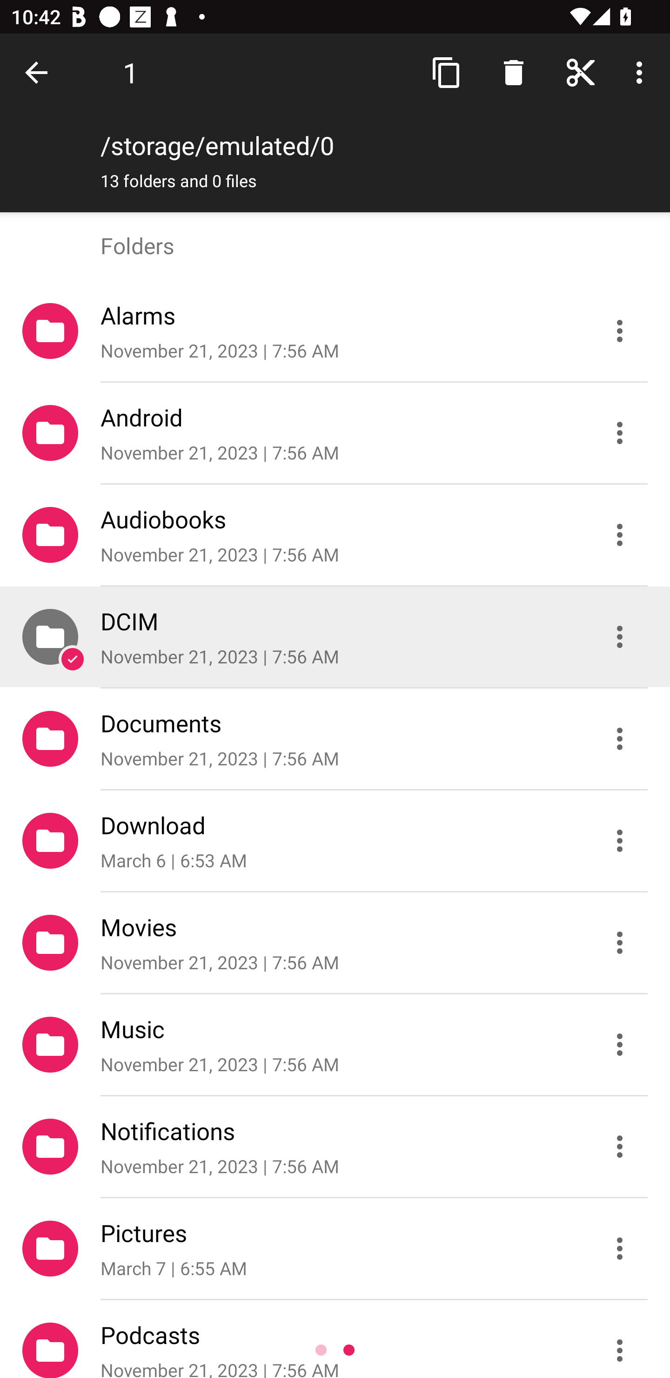 The height and width of the screenshot is (1378, 670). What do you see at coordinates (581, 72) in the screenshot?
I see `Search` at bounding box center [581, 72].